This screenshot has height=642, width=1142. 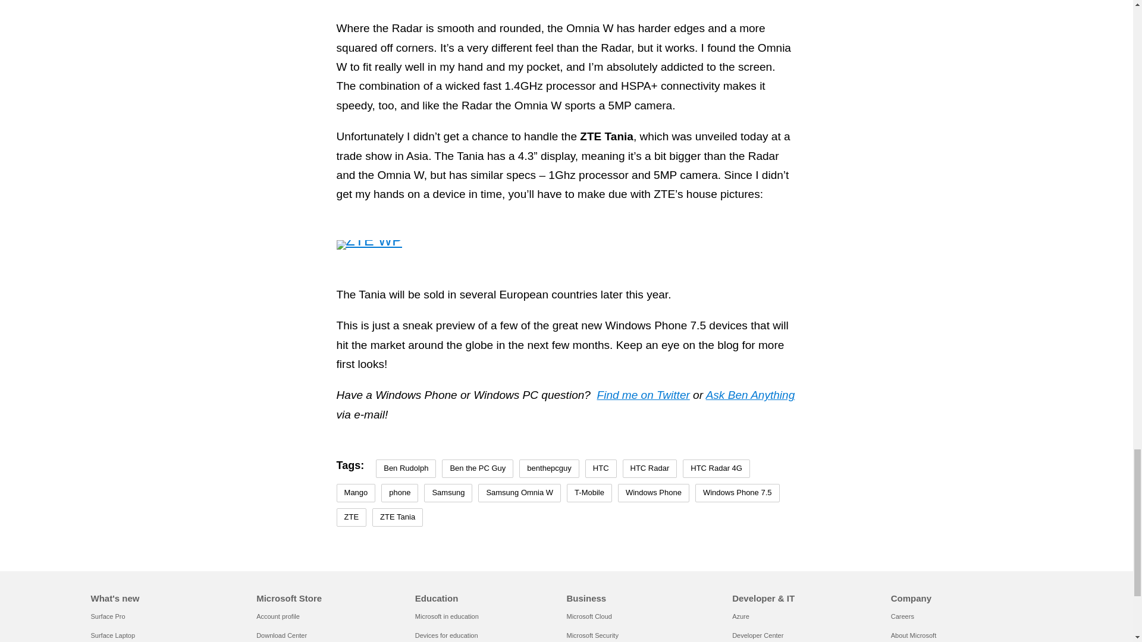 What do you see at coordinates (400, 493) in the screenshot?
I see `phone Tag` at bounding box center [400, 493].